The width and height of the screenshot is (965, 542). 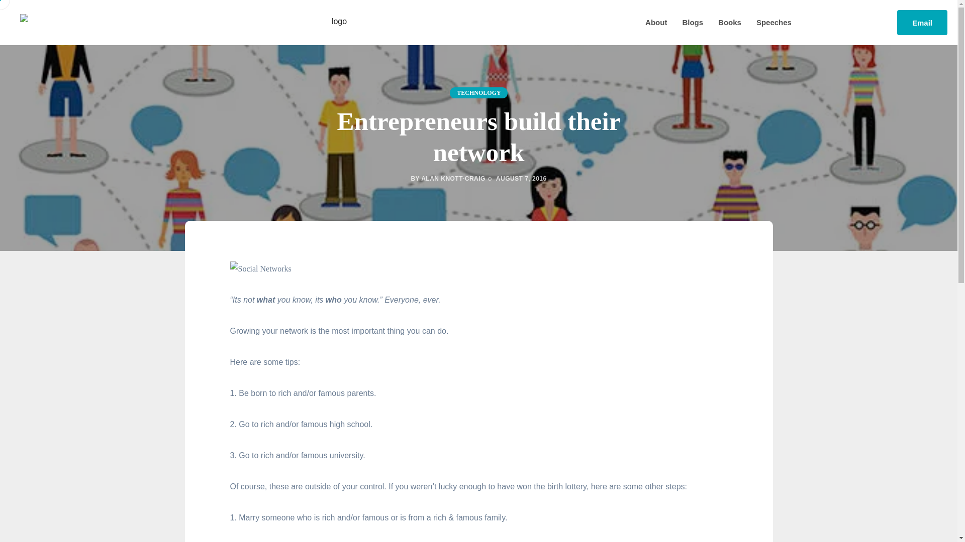 I want to click on Blogs, so click(x=693, y=23).